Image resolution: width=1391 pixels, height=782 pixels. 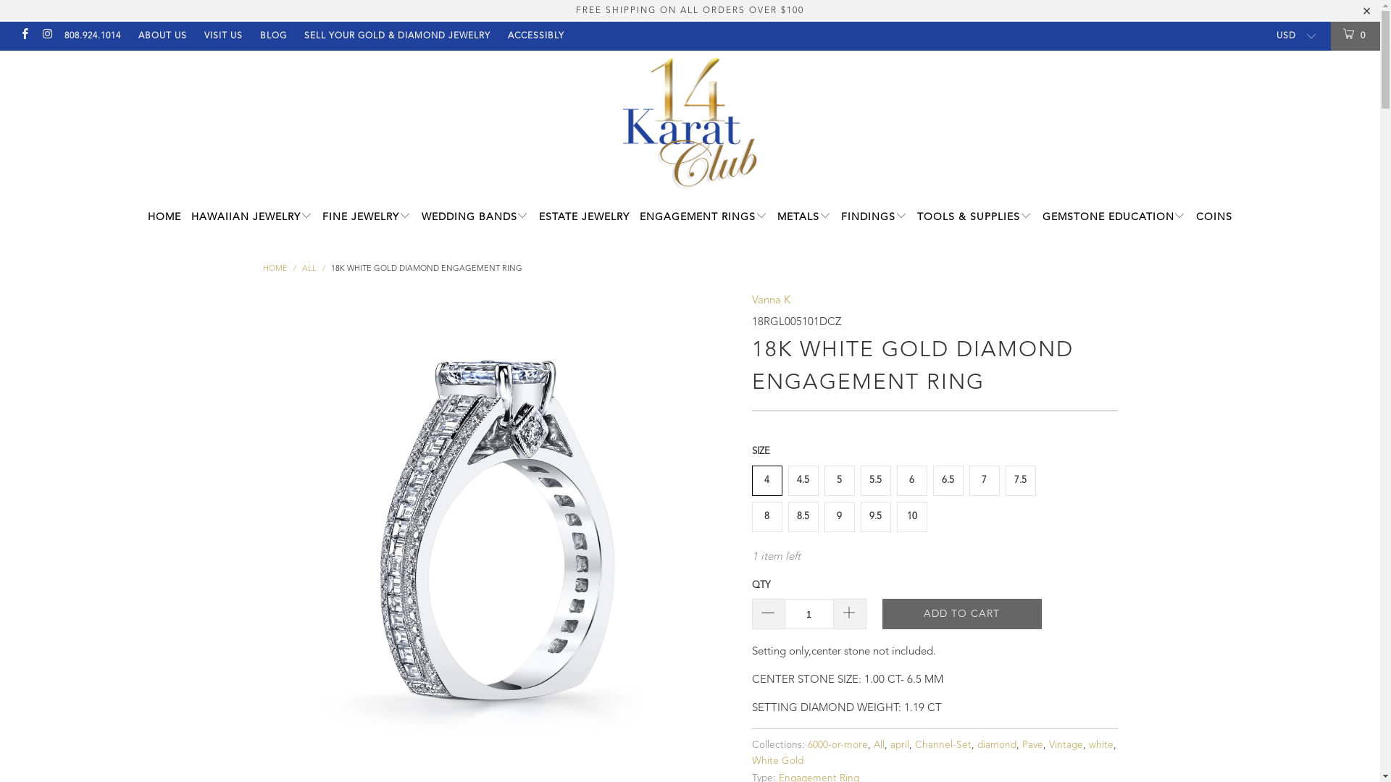 What do you see at coordinates (162, 36) in the screenshot?
I see `ABOUT US` at bounding box center [162, 36].